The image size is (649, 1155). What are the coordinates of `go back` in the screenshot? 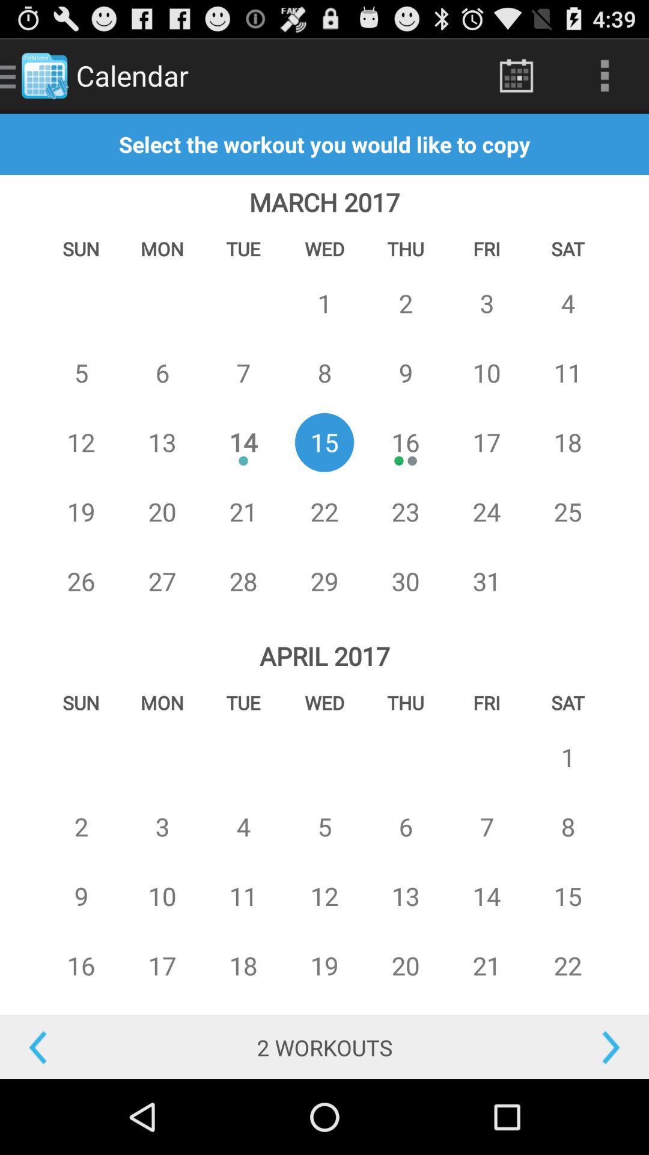 It's located at (81, 1048).